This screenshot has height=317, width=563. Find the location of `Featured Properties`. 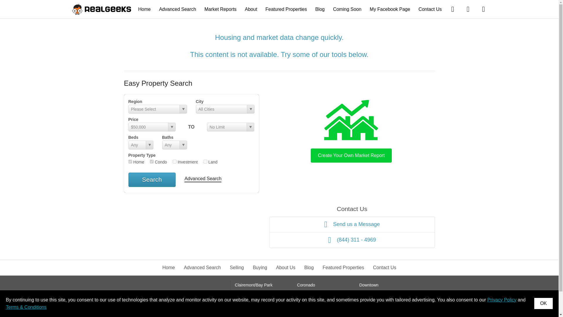

Featured Properties is located at coordinates (286, 9).